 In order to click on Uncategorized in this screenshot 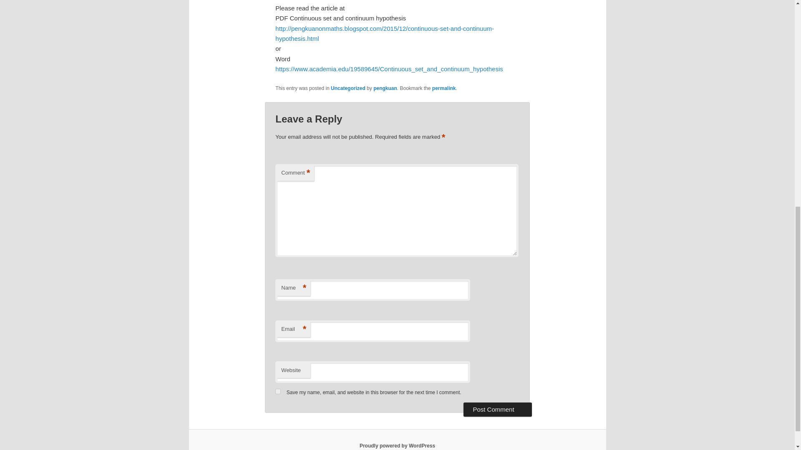, I will do `click(348, 88)`.